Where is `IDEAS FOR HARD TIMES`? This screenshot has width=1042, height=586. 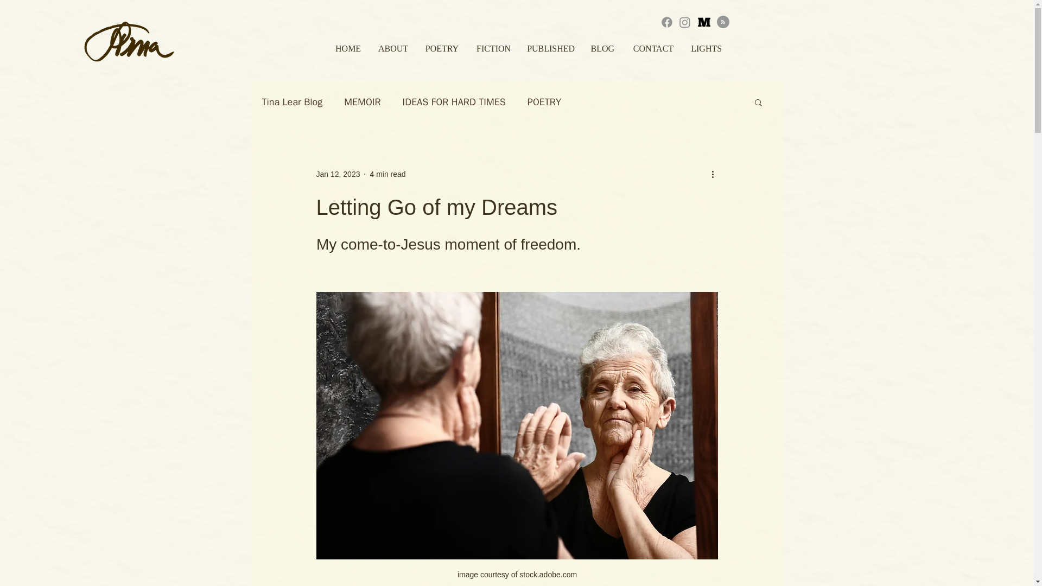
IDEAS FOR HARD TIMES is located at coordinates (454, 102).